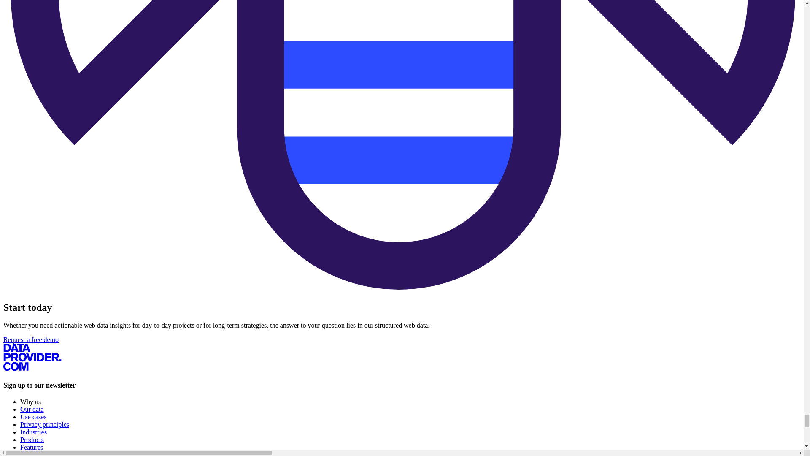  Describe the element at coordinates (31, 447) in the screenshot. I see `Features` at that location.